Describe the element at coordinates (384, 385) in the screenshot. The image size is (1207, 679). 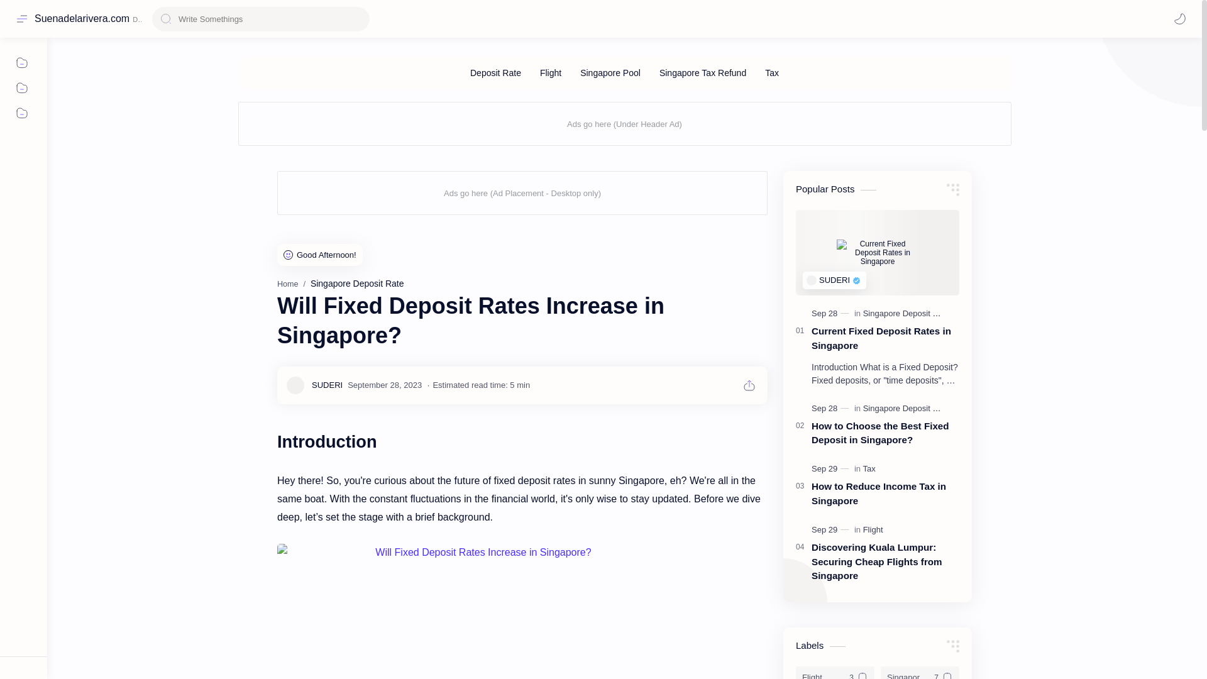
I see `Published: September 28, 2023` at that location.